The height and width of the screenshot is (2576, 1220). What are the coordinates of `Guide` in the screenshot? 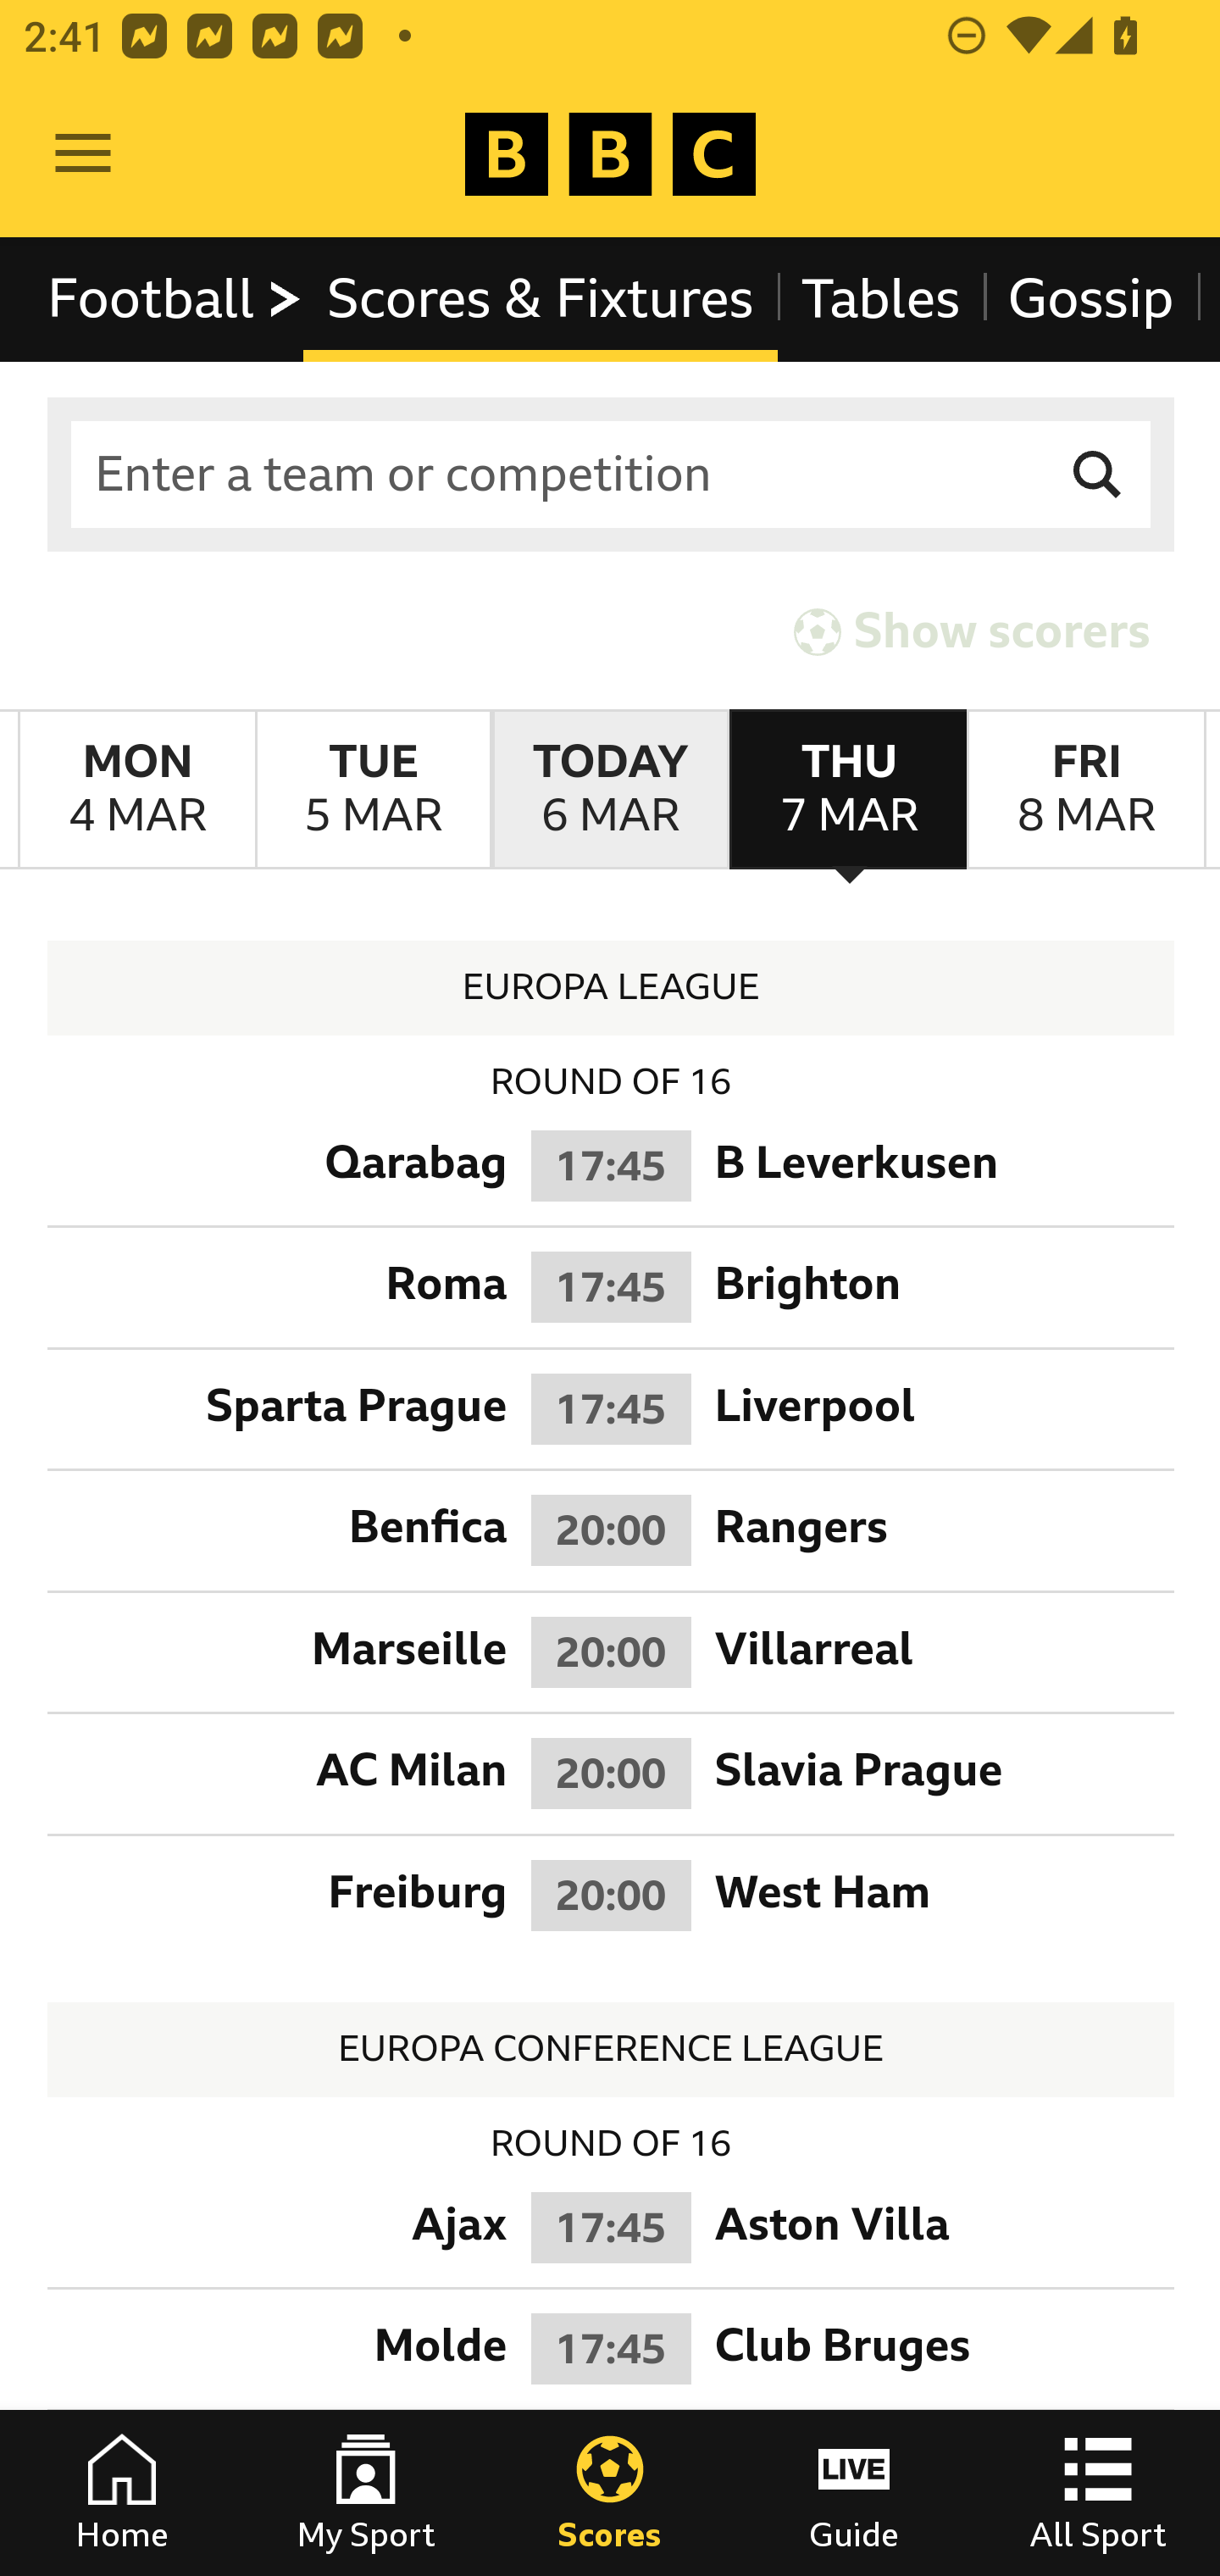 It's located at (854, 2493).